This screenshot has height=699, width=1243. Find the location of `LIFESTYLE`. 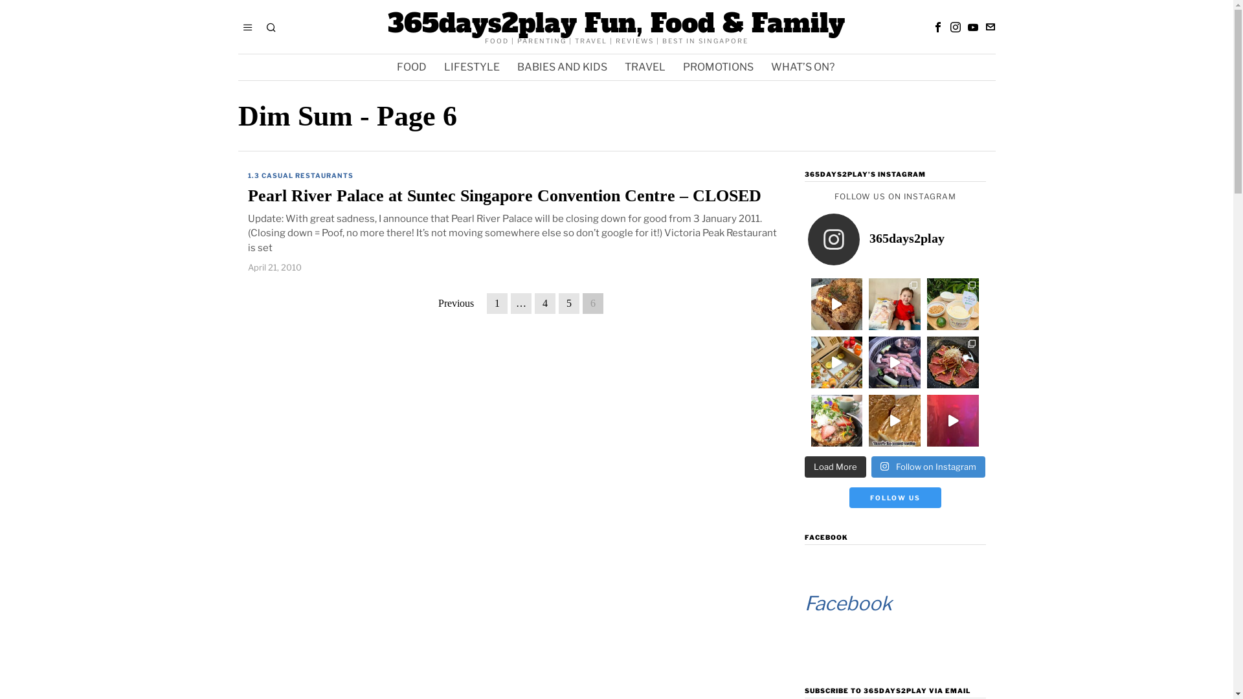

LIFESTYLE is located at coordinates (473, 67).